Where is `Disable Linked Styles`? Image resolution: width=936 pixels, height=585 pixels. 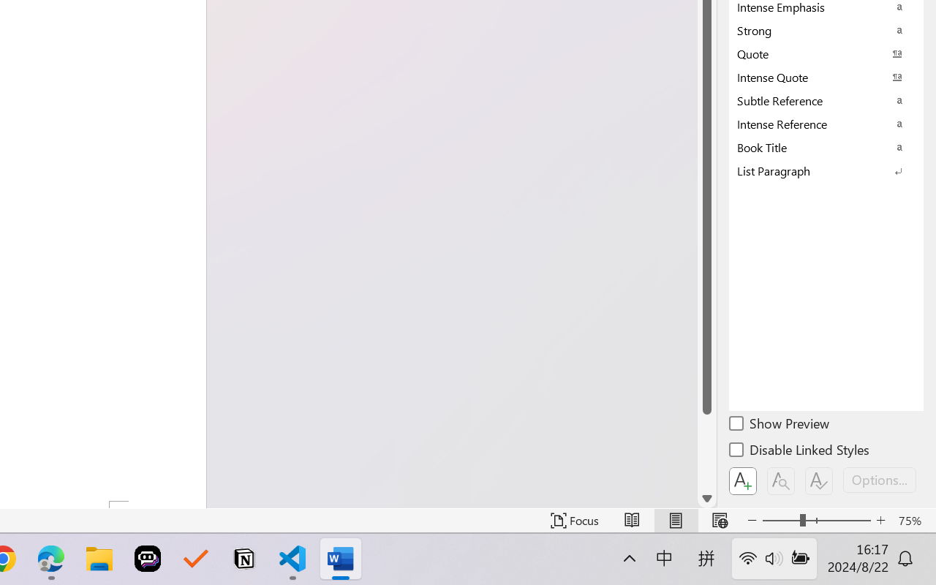 Disable Linked Styles is located at coordinates (800, 452).